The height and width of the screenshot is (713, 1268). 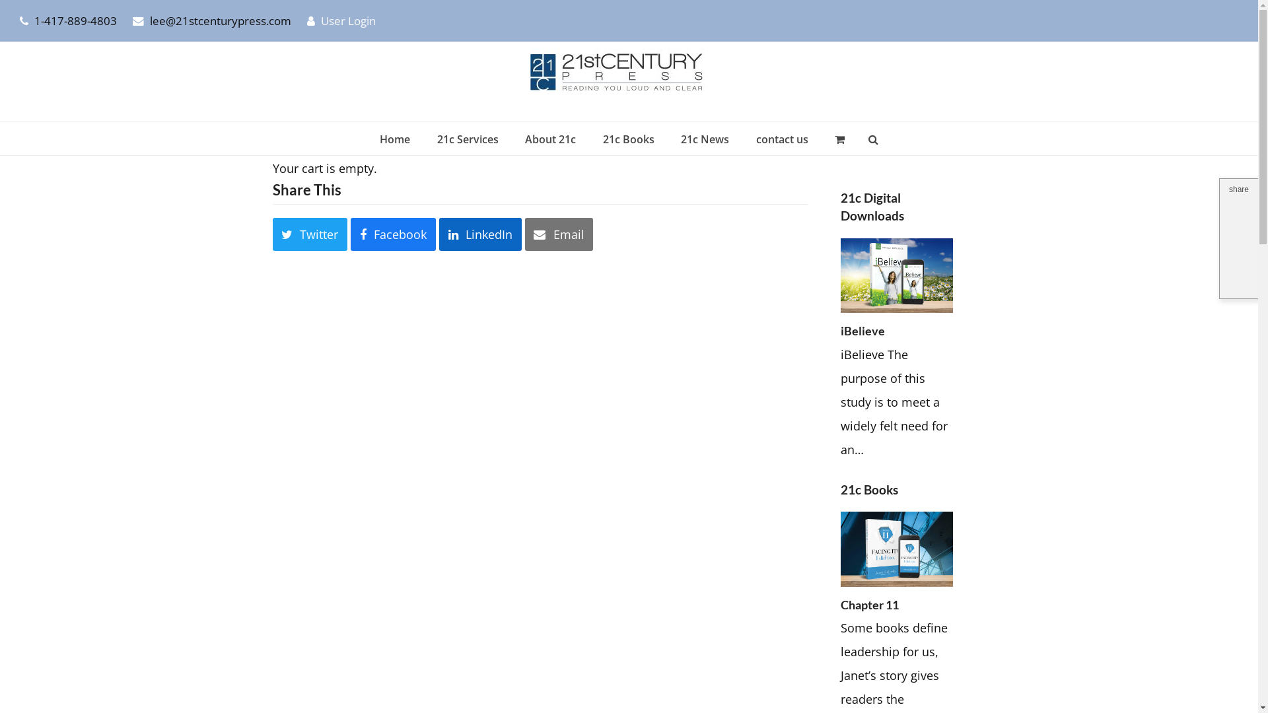 What do you see at coordinates (394, 234) in the screenshot?
I see `Facebook` at bounding box center [394, 234].